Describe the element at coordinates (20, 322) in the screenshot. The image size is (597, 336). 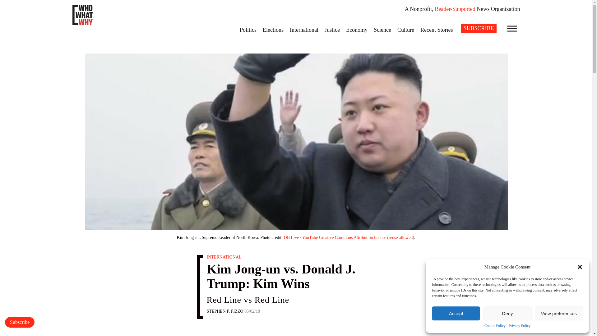
I see `Donate` at that location.